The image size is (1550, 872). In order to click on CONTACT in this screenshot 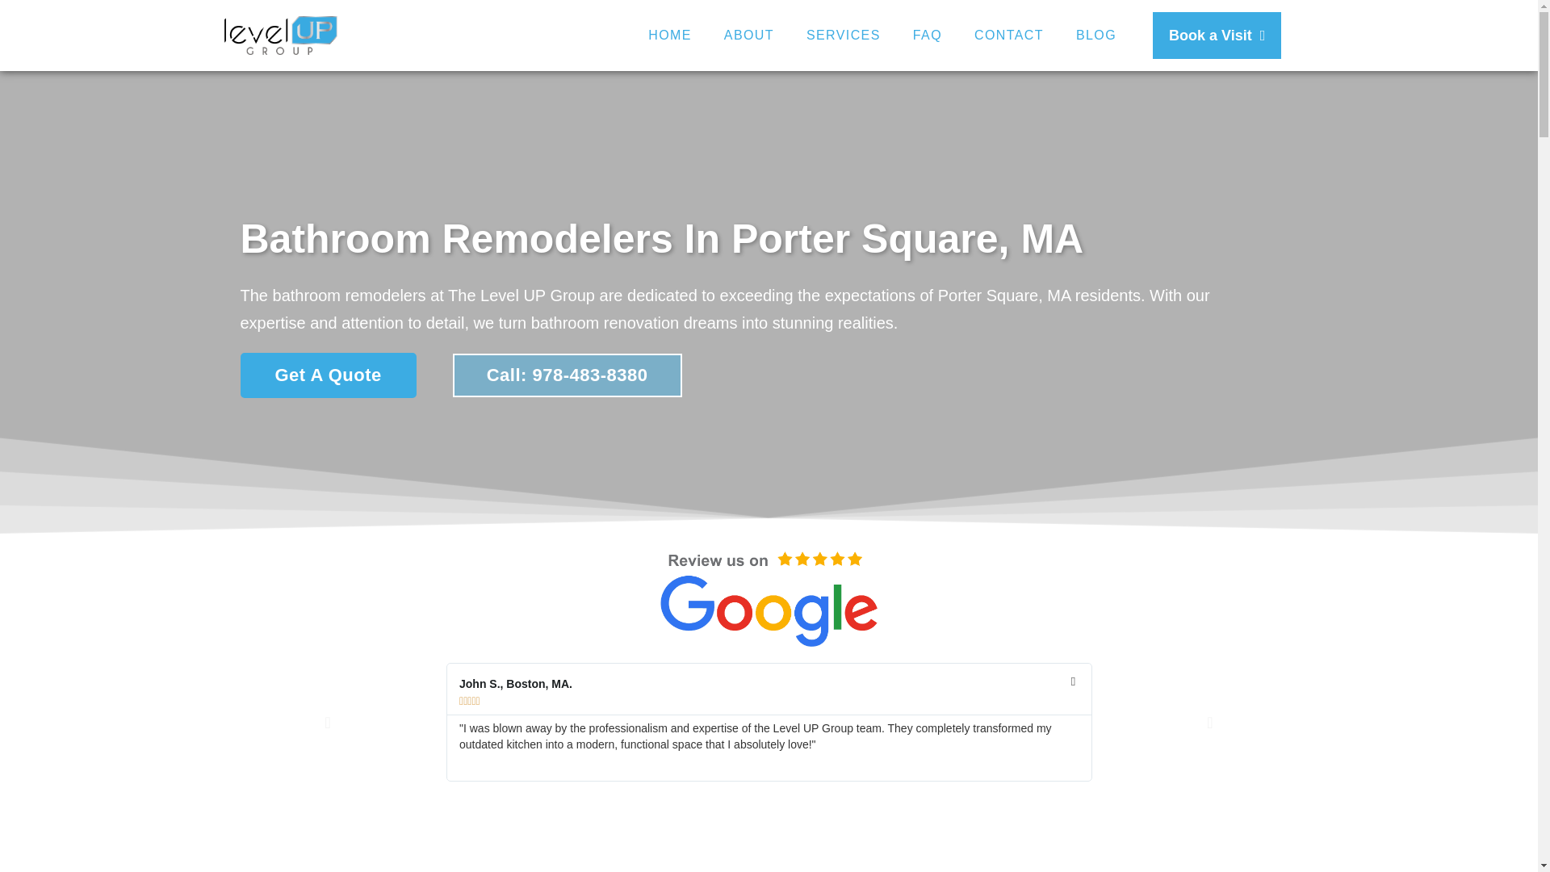, I will do `click(1009, 35)`.